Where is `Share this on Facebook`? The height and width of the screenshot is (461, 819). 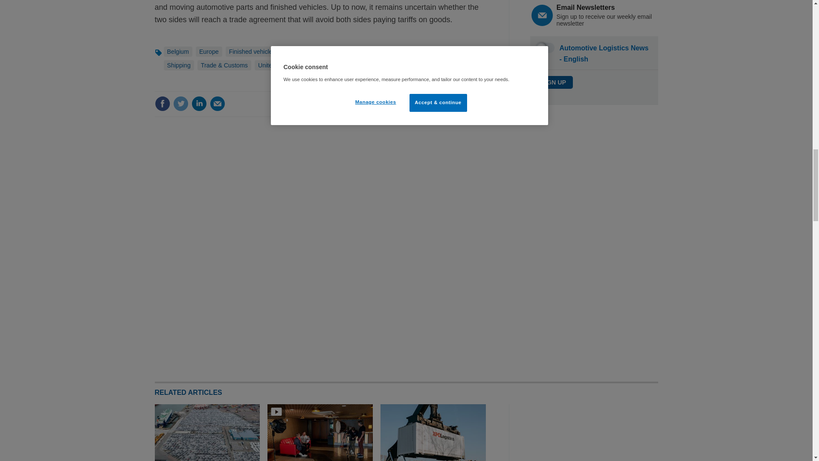 Share this on Facebook is located at coordinates (162, 103).